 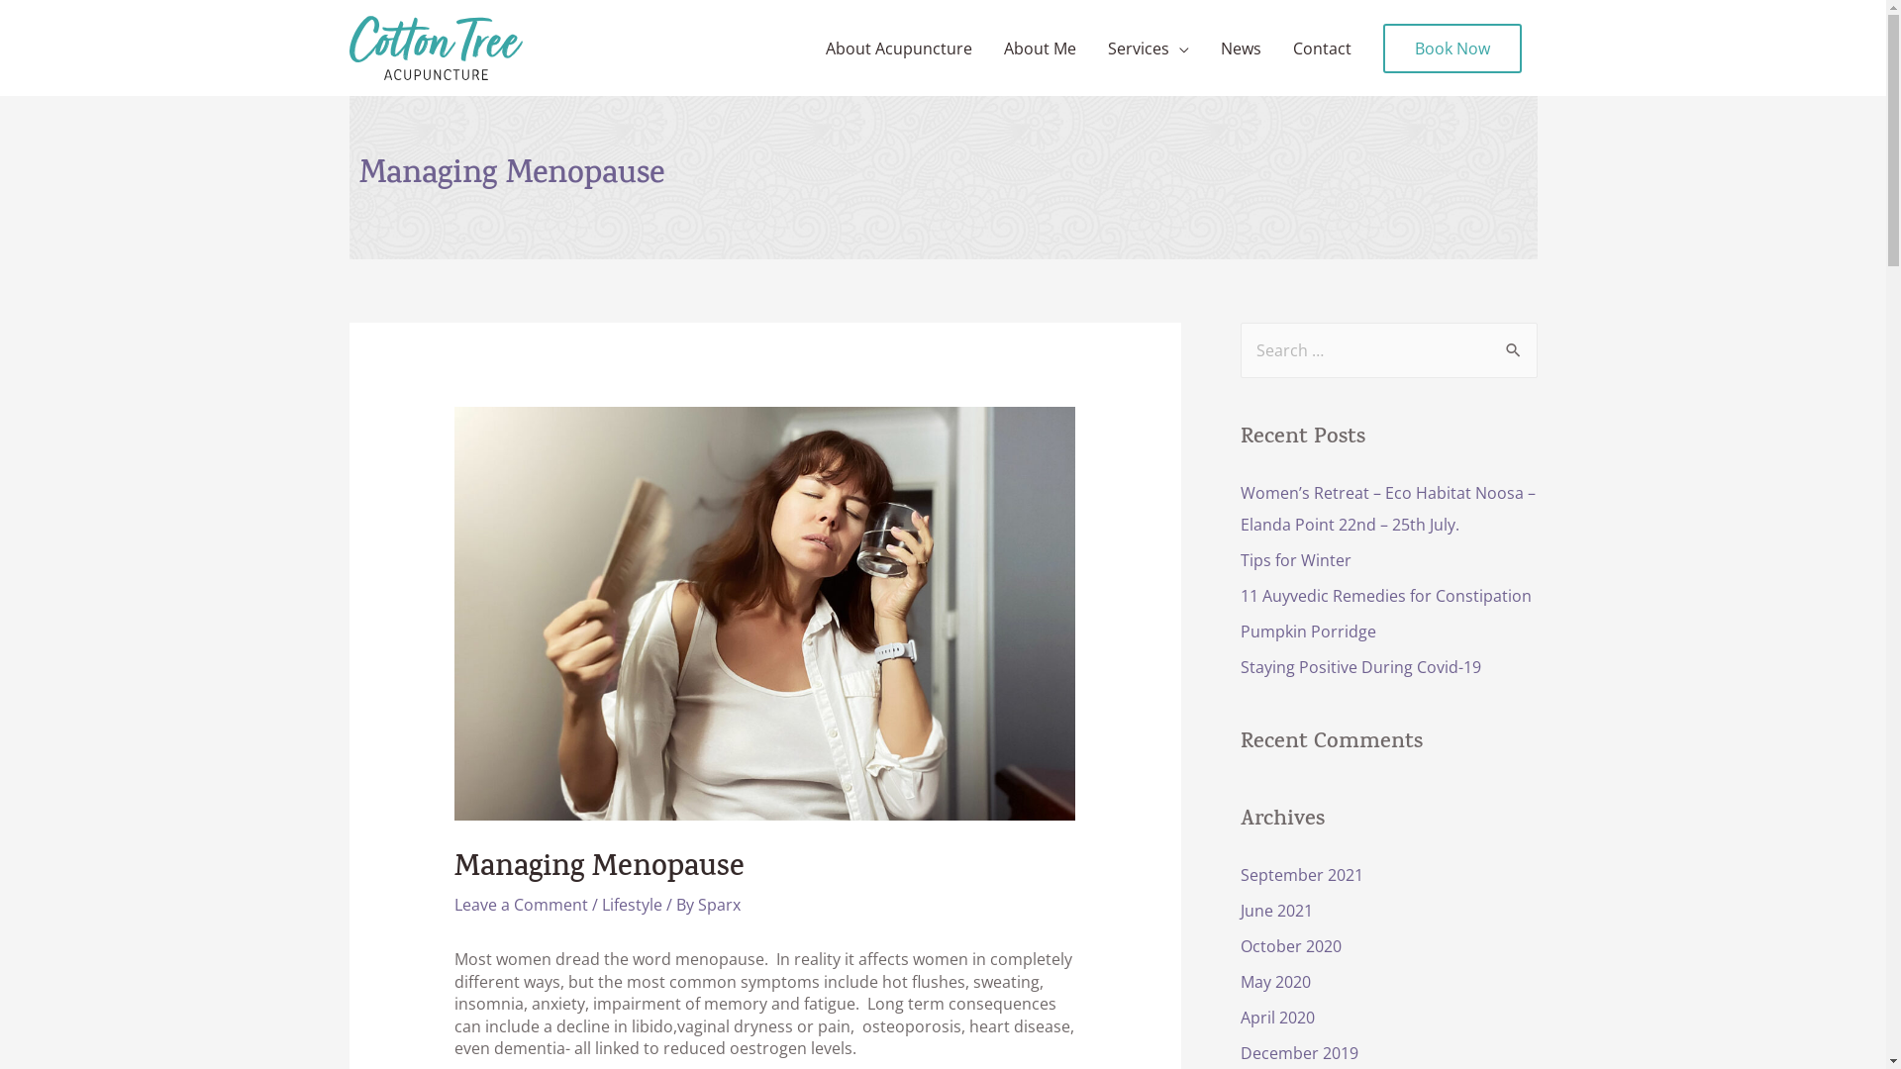 I want to click on About Acupuncture, so click(x=899, y=48).